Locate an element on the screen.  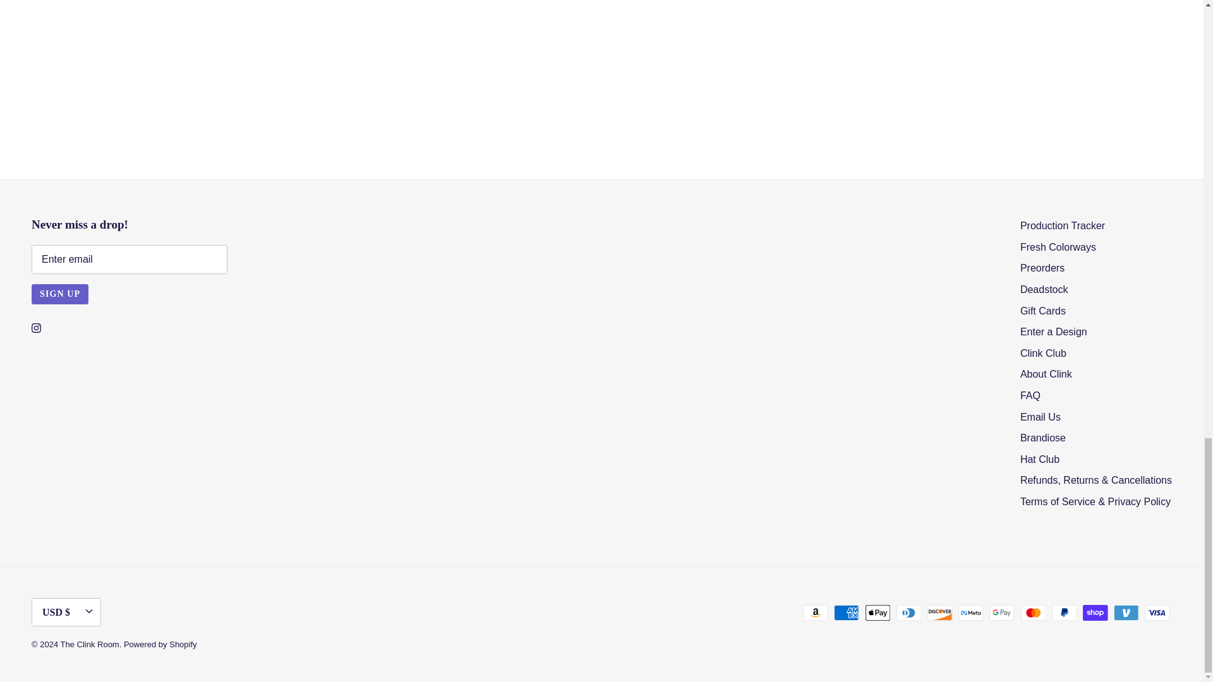
Discover is located at coordinates (940, 613).